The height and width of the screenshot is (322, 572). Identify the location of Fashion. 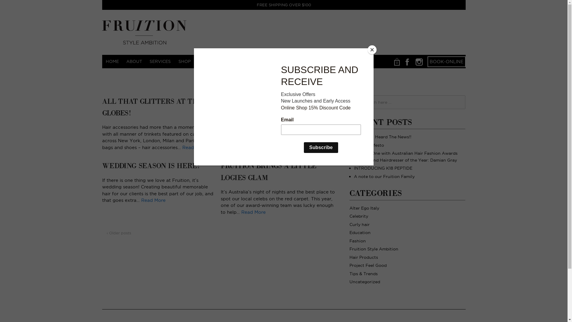
(357, 241).